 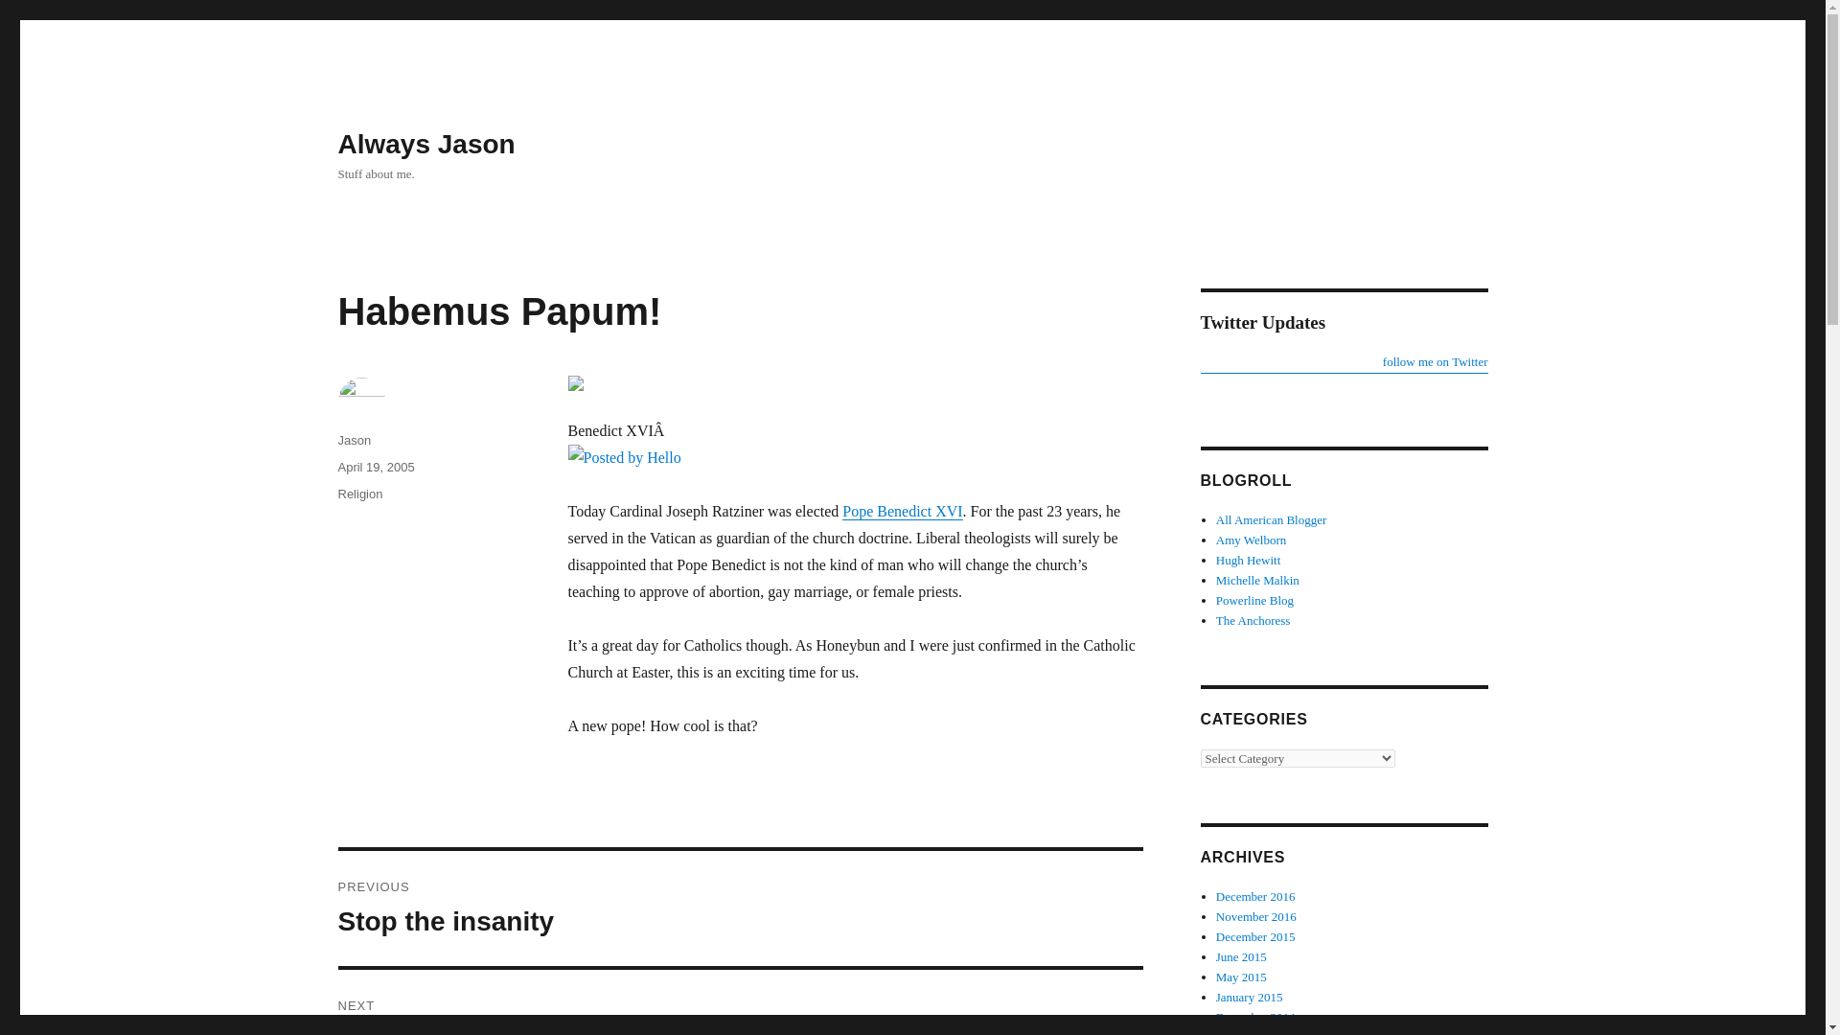 I want to click on Amy Welborn, so click(x=1242, y=977).